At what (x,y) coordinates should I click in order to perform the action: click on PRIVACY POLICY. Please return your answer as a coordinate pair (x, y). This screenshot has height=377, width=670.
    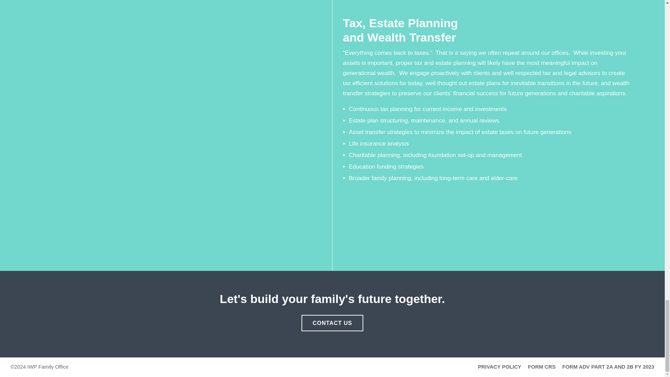
    Looking at the image, I should click on (500, 367).